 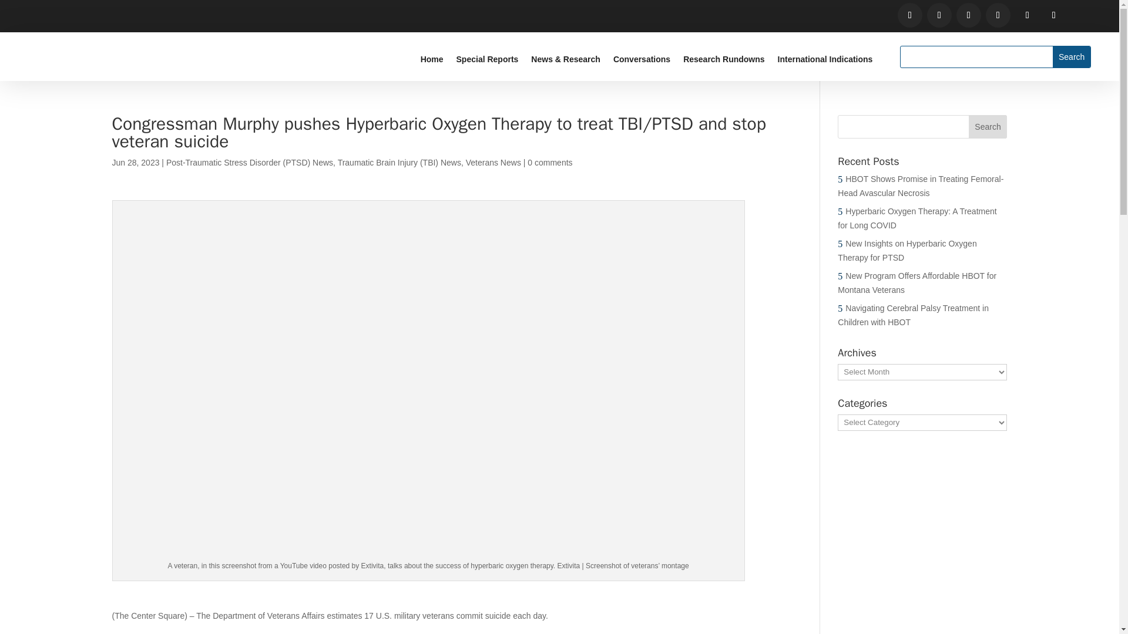 What do you see at coordinates (488, 61) in the screenshot?
I see `Special Reports` at bounding box center [488, 61].